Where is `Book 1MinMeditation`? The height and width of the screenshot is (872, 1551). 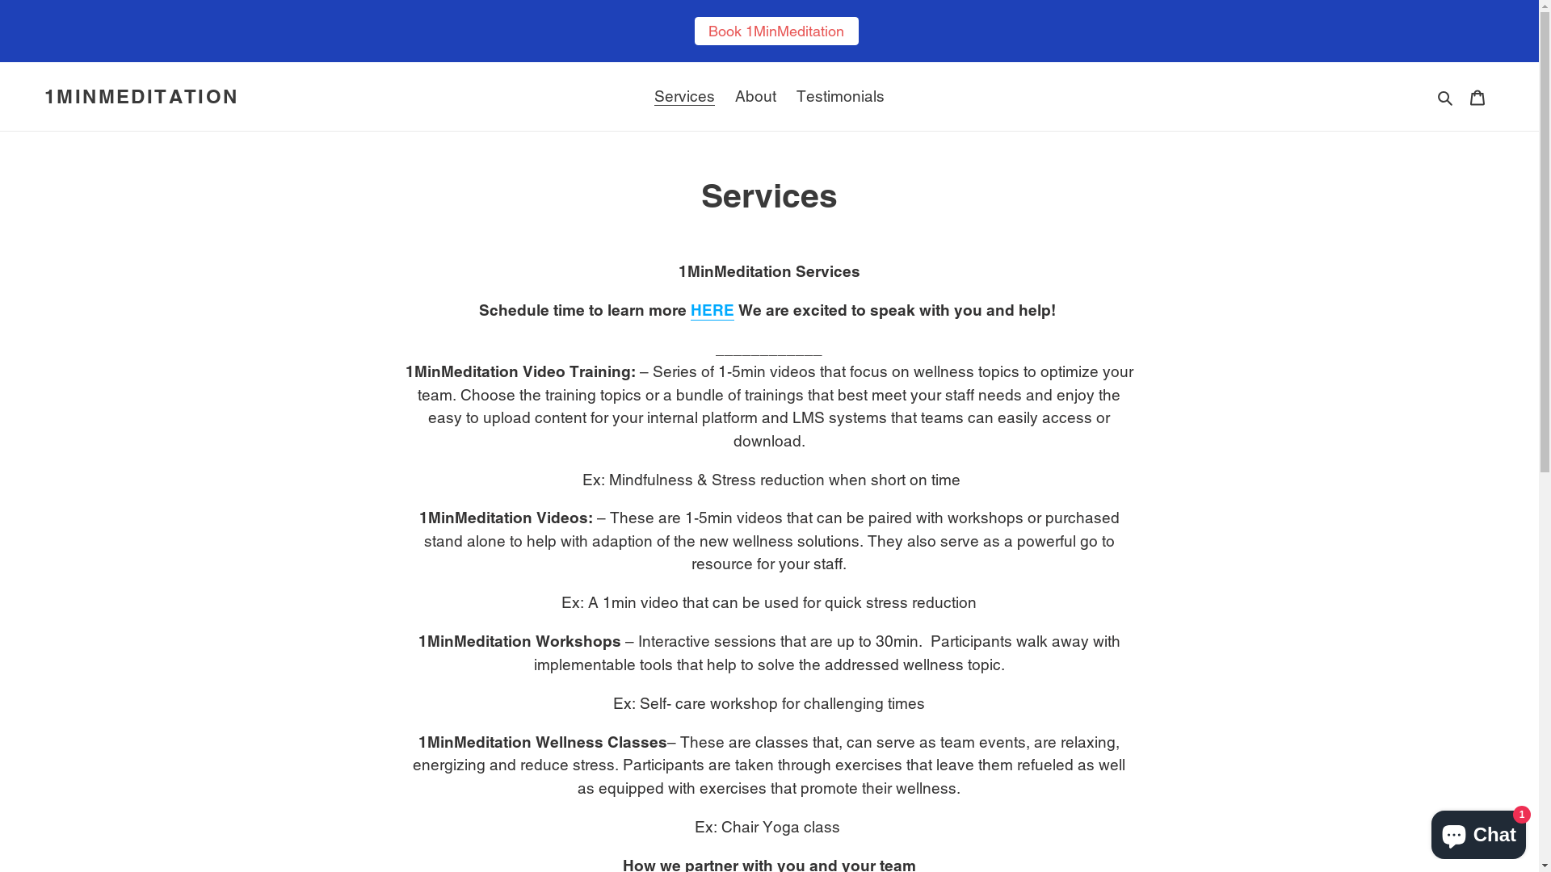 Book 1MinMeditation is located at coordinates (777, 31).